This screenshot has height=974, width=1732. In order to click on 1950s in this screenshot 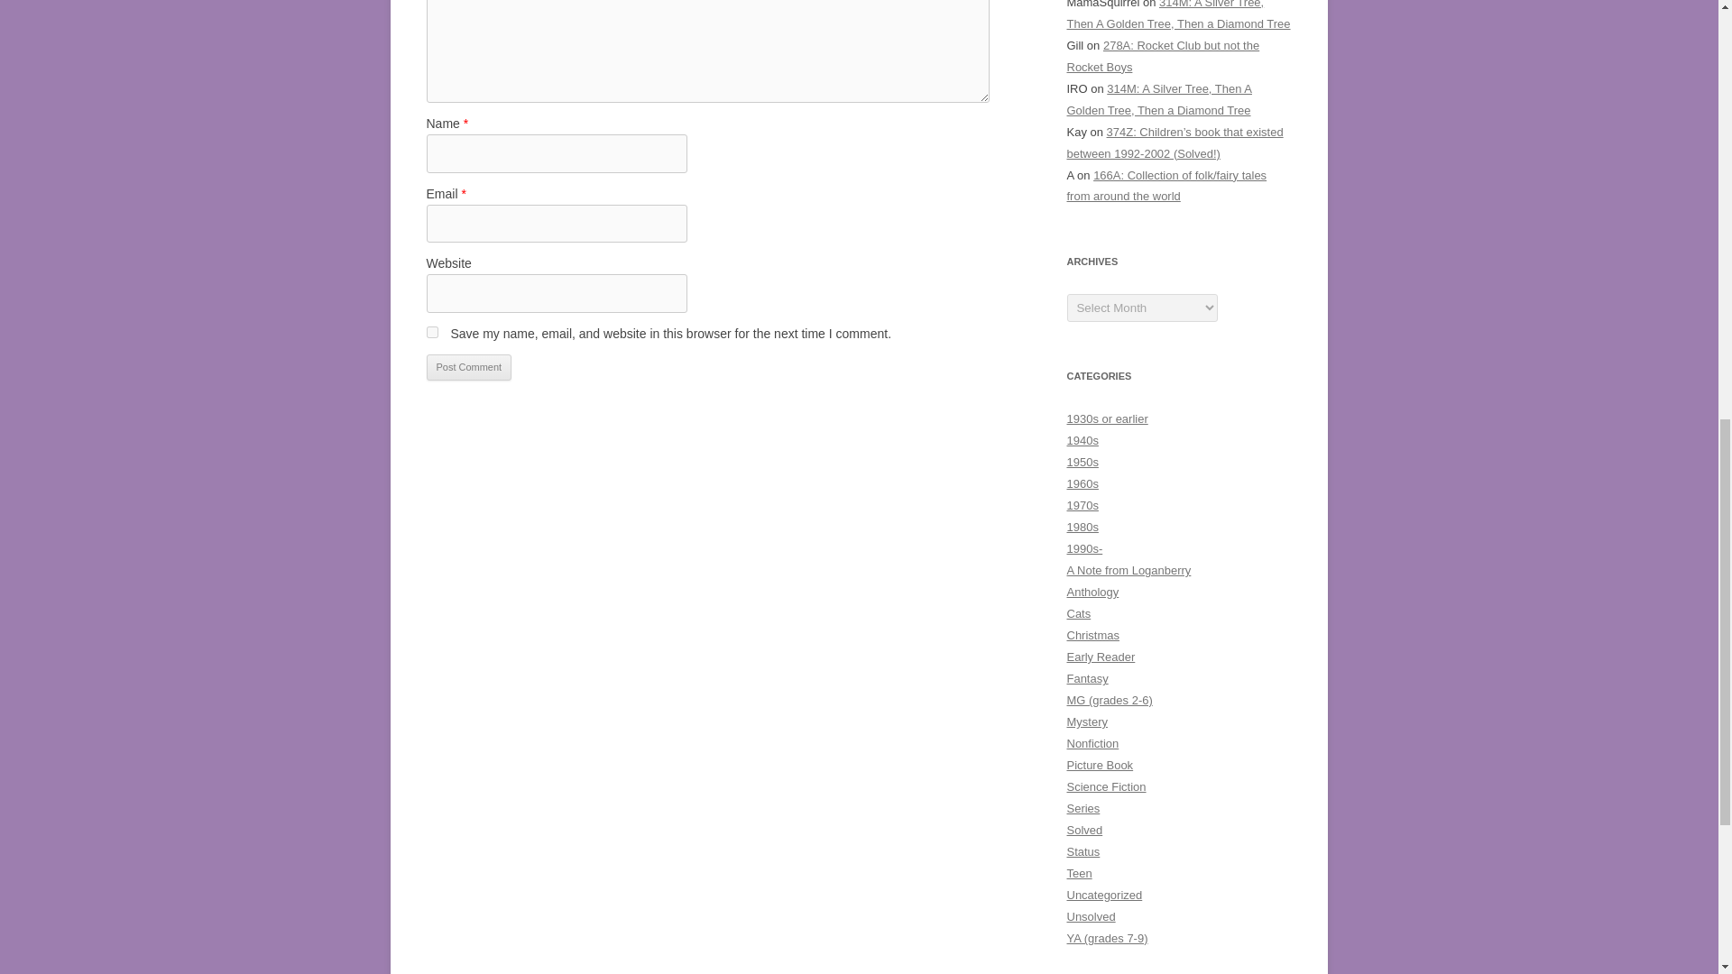, I will do `click(1082, 462)`.